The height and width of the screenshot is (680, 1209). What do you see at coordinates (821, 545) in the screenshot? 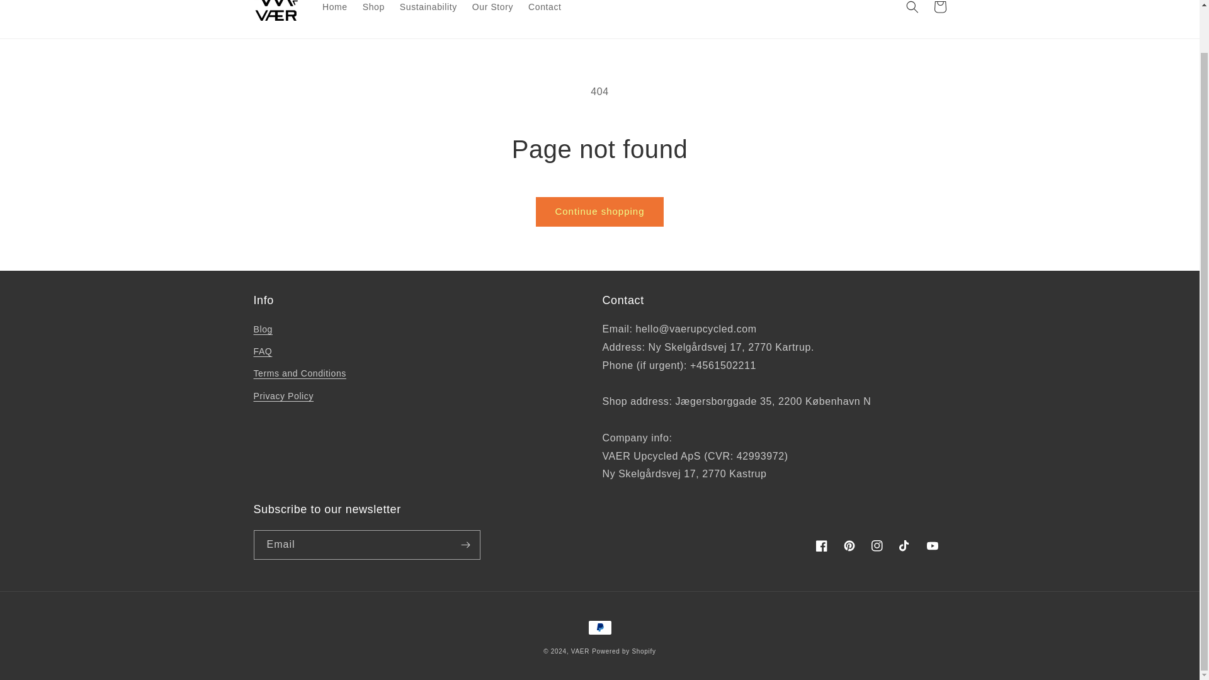
I see `Facebook` at bounding box center [821, 545].